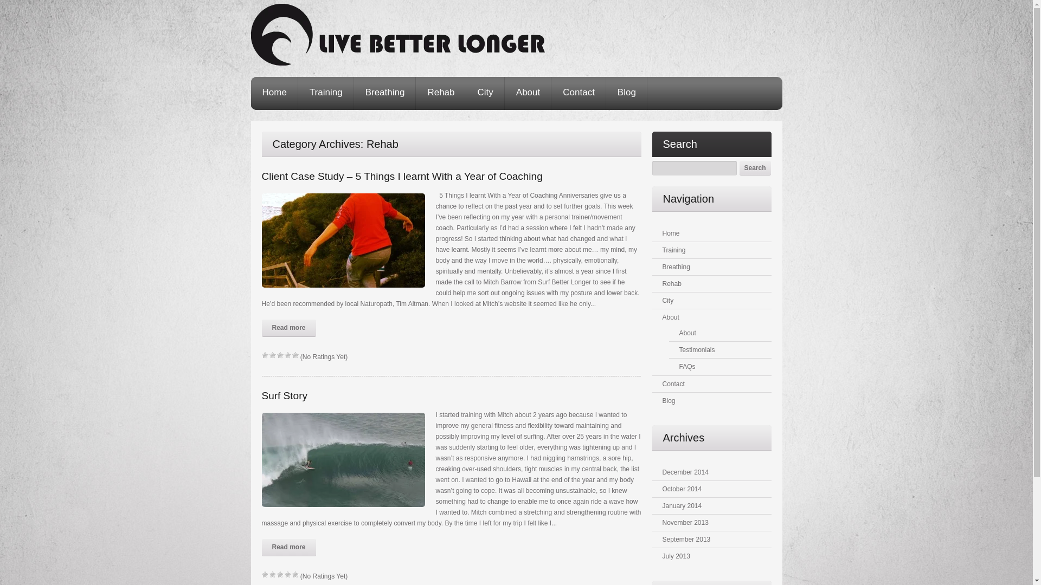 The width and height of the screenshot is (1041, 585). Describe the element at coordinates (687, 333) in the screenshot. I see `About` at that location.